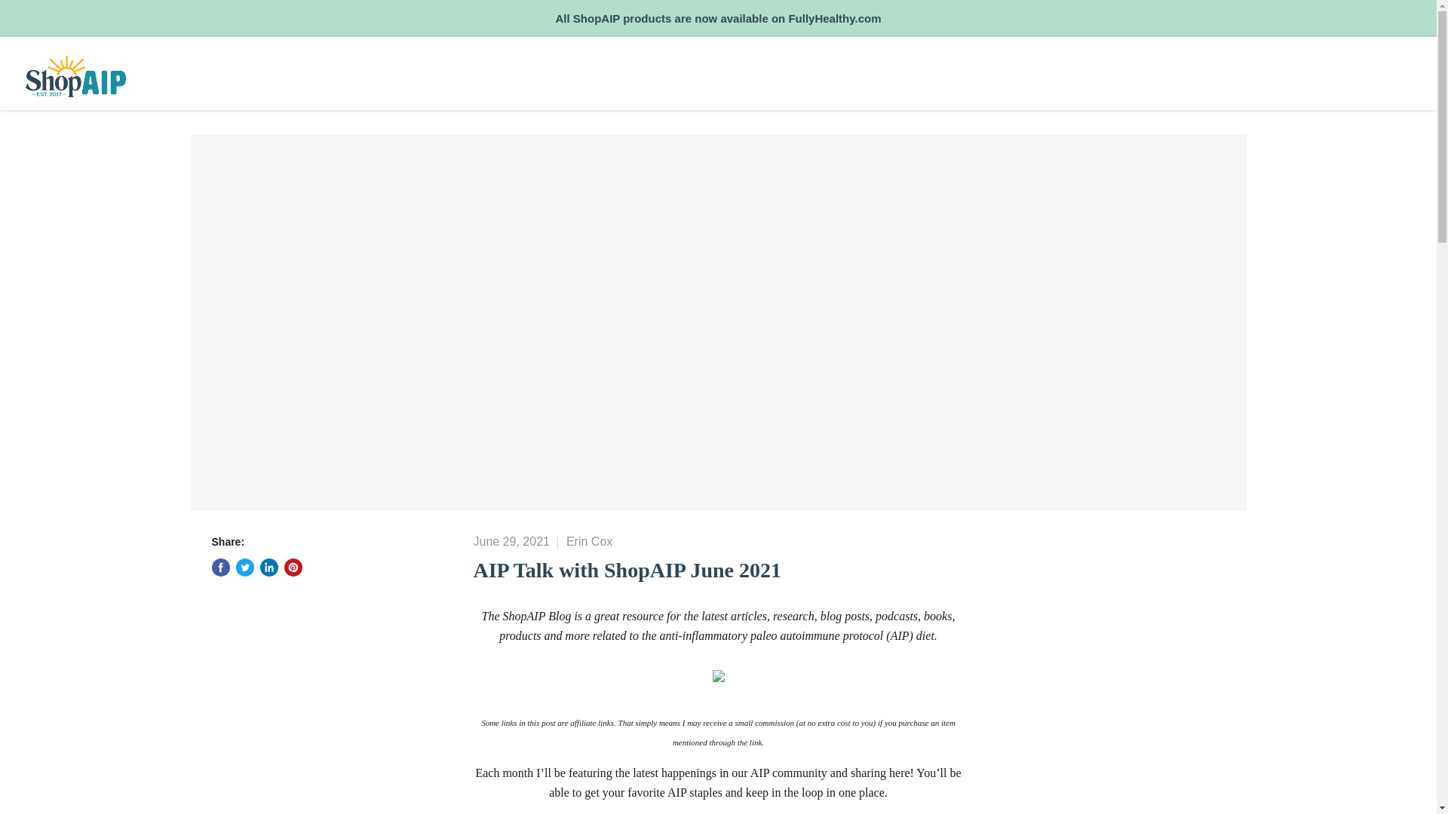 This screenshot has width=1448, height=814. Describe the element at coordinates (220, 567) in the screenshot. I see `Share on Facebook` at that location.